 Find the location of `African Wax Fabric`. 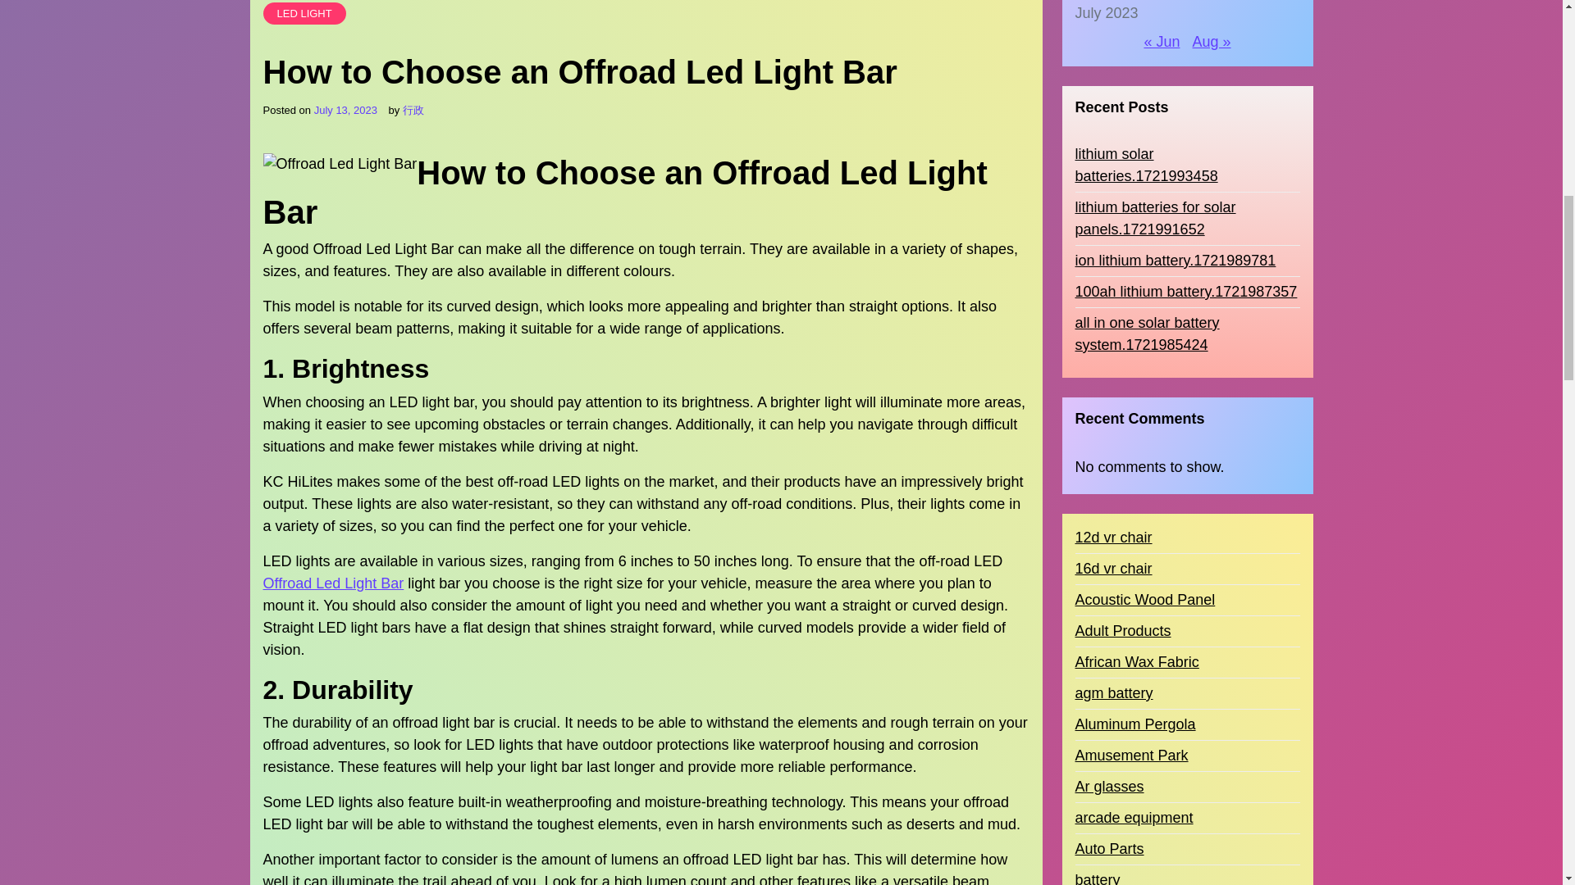

African Wax Fabric is located at coordinates (1136, 308).